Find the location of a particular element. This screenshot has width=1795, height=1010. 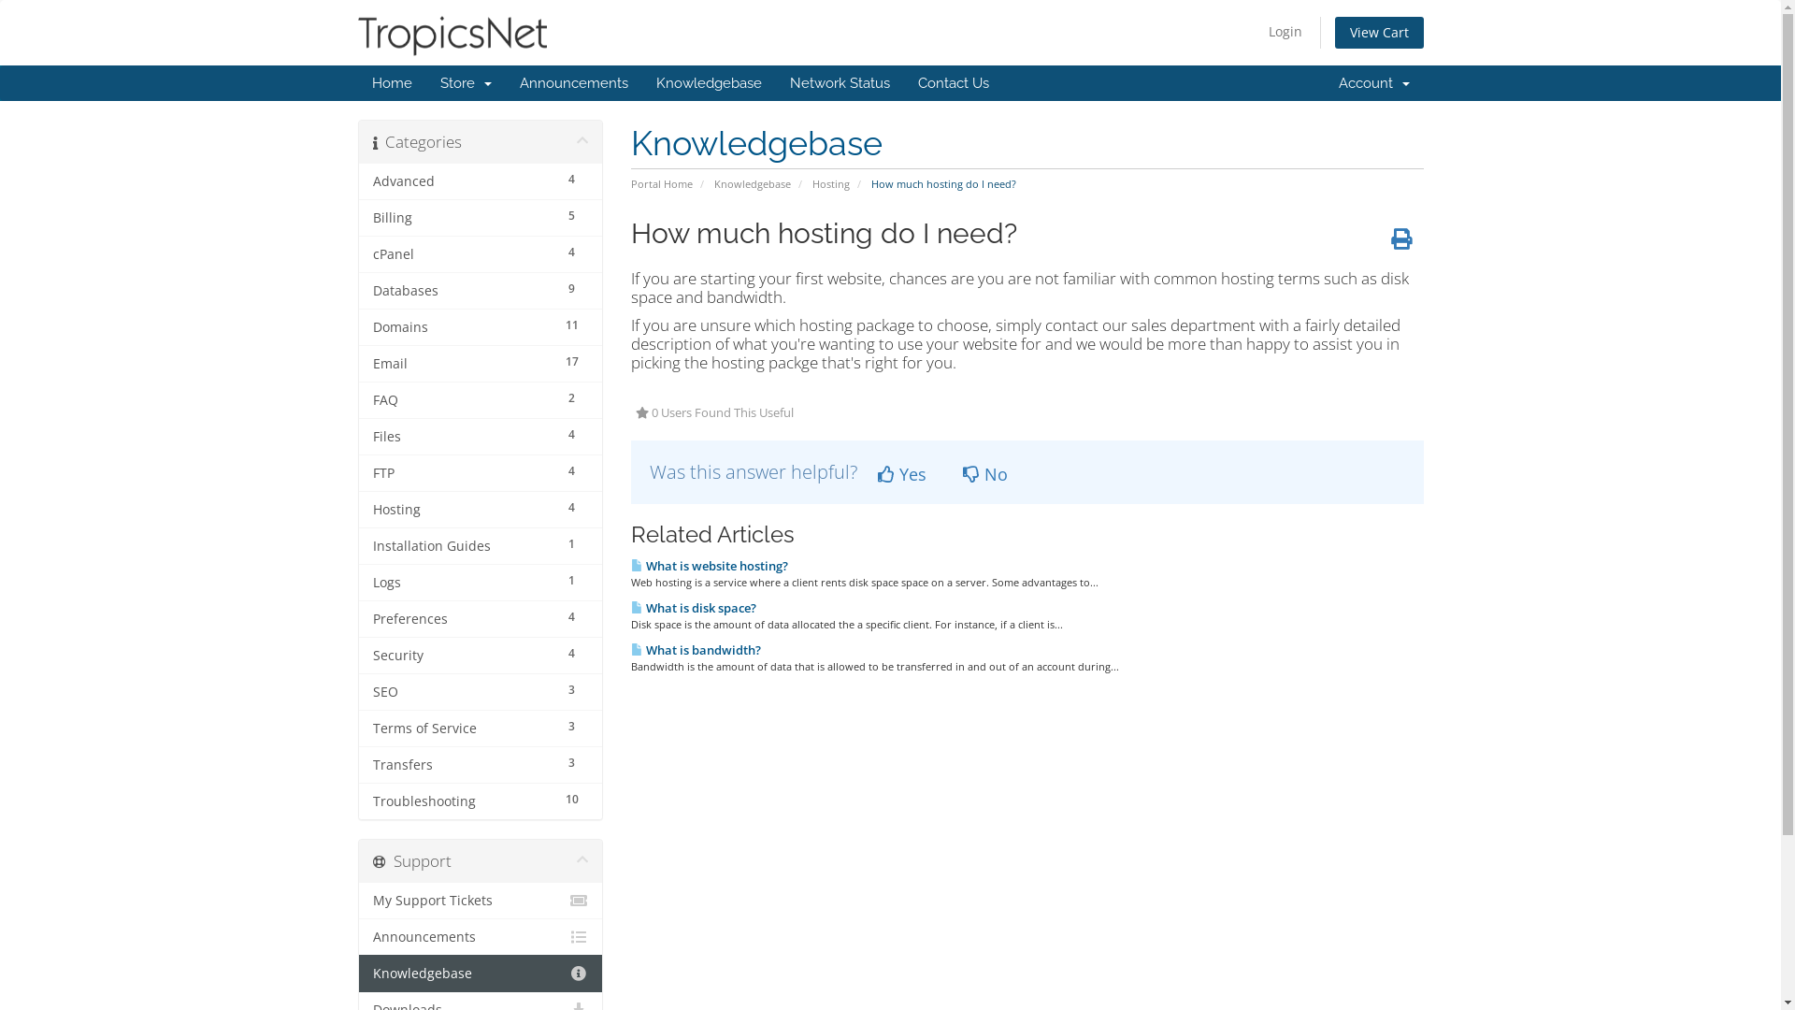

Contact Us is located at coordinates (953, 83).